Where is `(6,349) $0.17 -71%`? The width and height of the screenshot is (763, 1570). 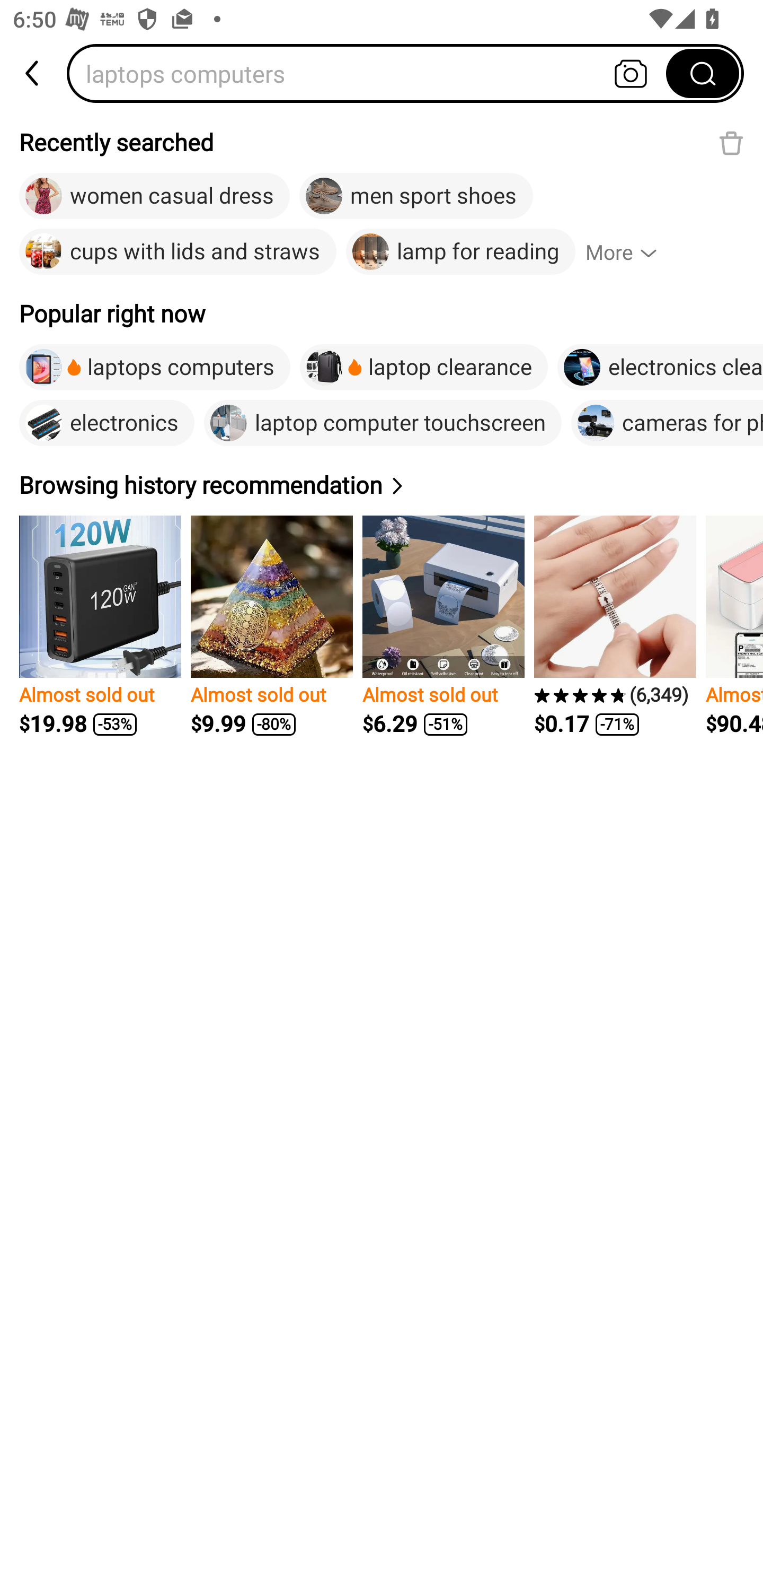 (6,349) $0.17 -71% is located at coordinates (615, 626).